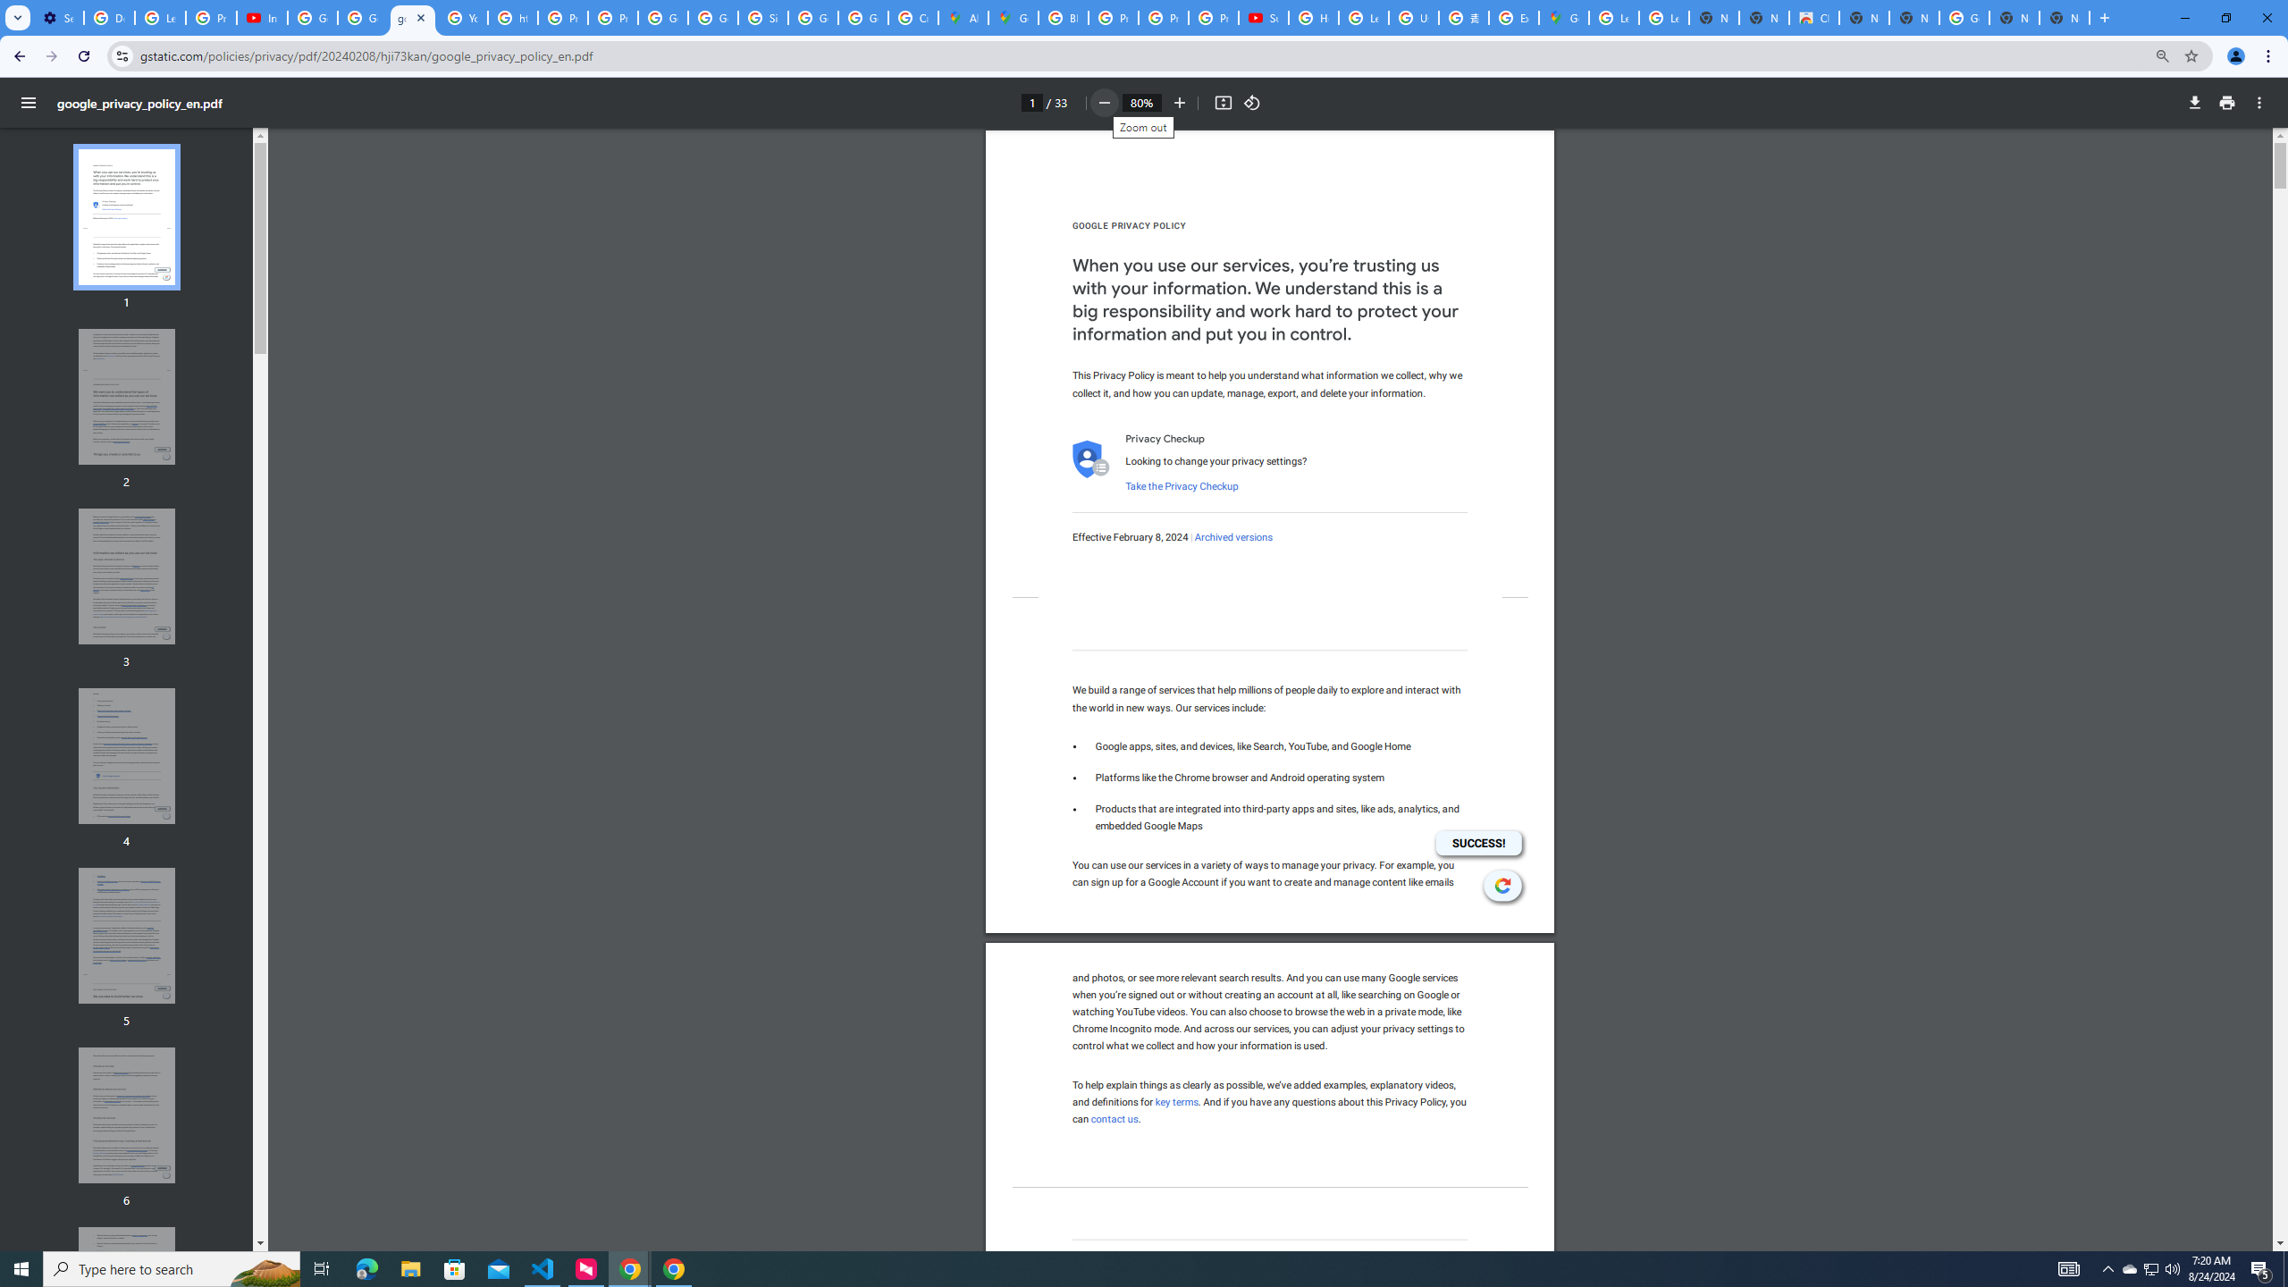 This screenshot has height=1287, width=2288. I want to click on Thumbnail for page 3, so click(127, 576).